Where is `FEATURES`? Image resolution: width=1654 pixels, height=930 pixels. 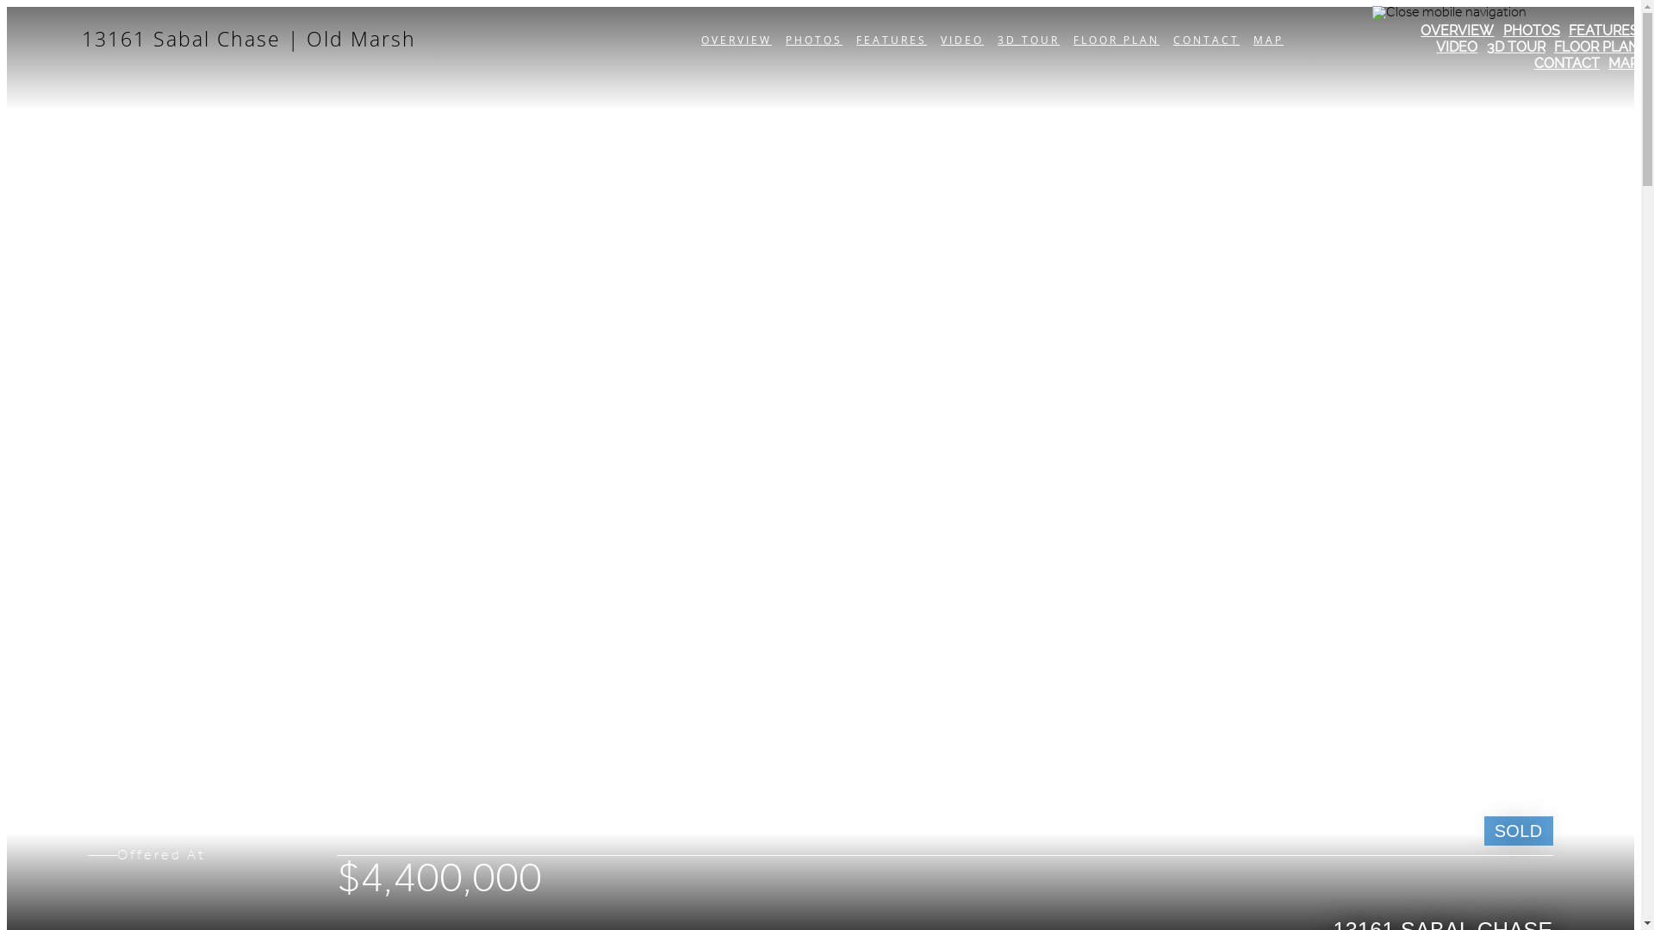
FEATURES is located at coordinates (1604, 31).